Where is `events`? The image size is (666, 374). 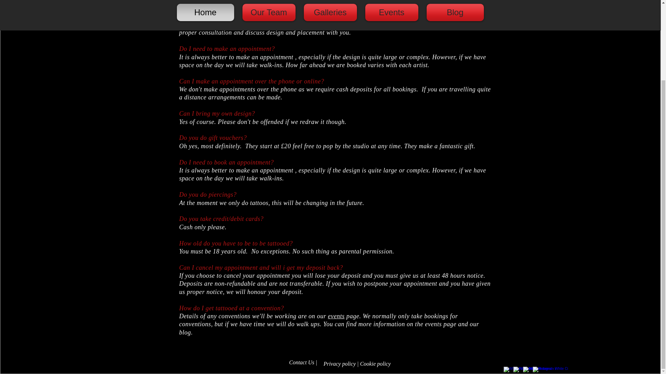
events is located at coordinates (336, 316).